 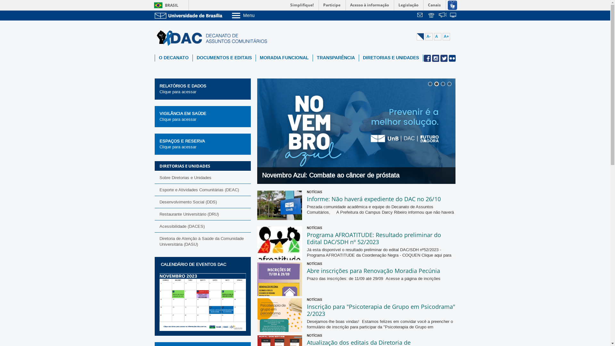 I want to click on Sistemas, so click(x=454, y=16).